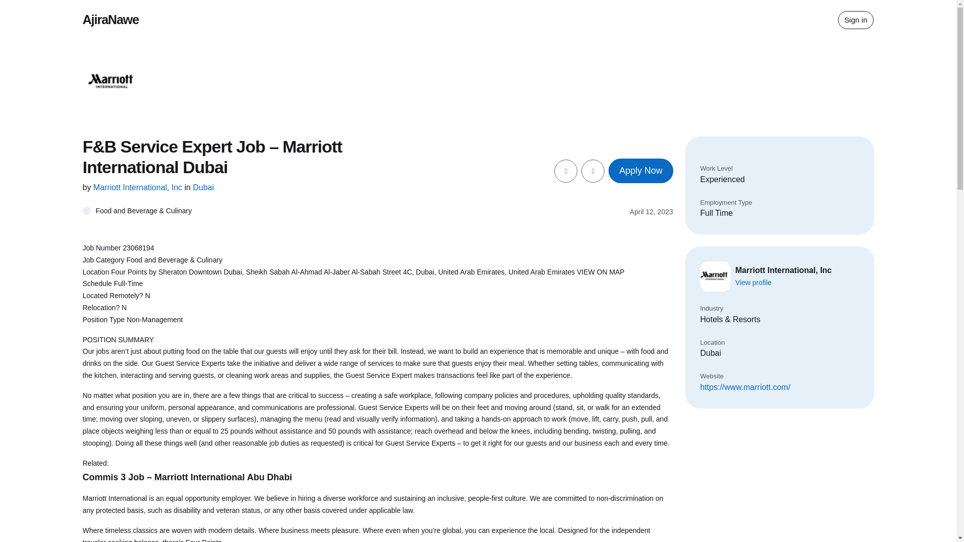 The height and width of the screenshot is (542, 964). I want to click on Marriott International, Inc, so click(139, 188).